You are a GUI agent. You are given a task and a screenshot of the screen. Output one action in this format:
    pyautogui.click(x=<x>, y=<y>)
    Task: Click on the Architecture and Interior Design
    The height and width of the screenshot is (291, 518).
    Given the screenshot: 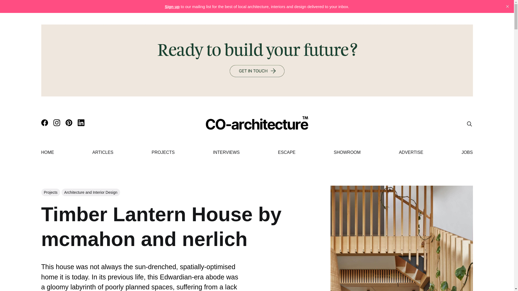 What is the action you would take?
    pyautogui.click(x=91, y=192)
    